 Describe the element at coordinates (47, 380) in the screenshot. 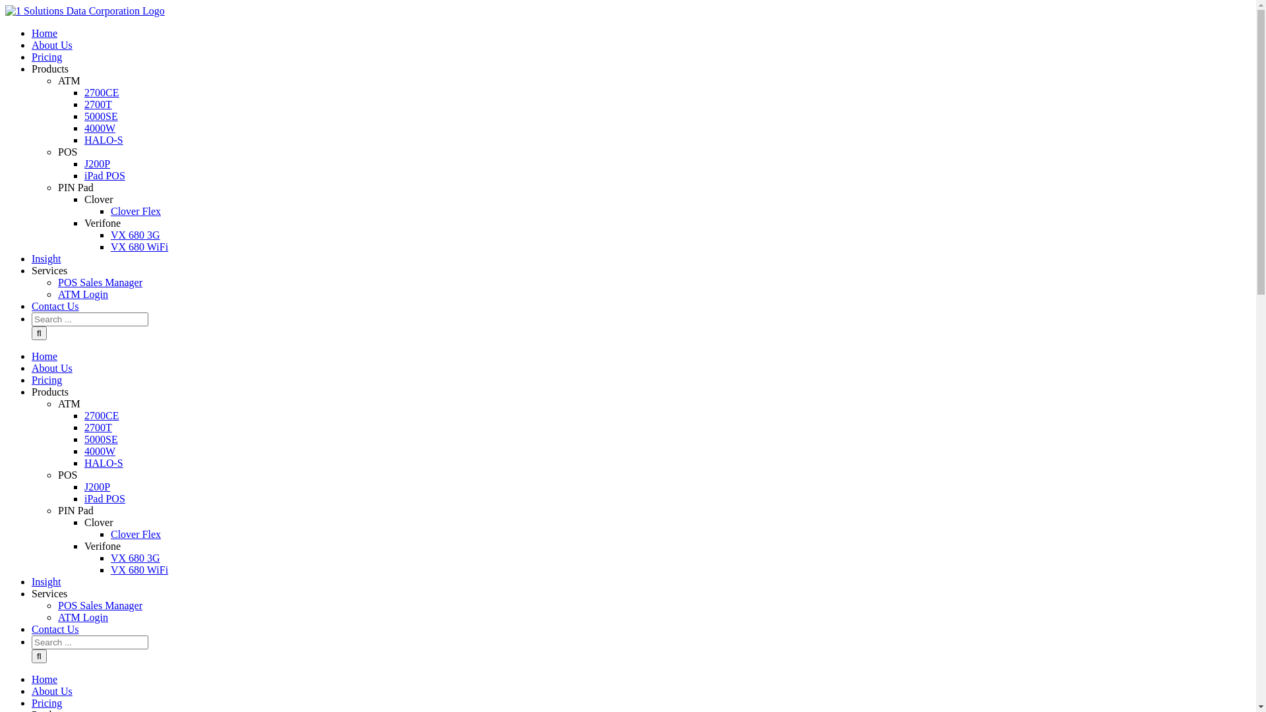

I see `Pricing` at that location.